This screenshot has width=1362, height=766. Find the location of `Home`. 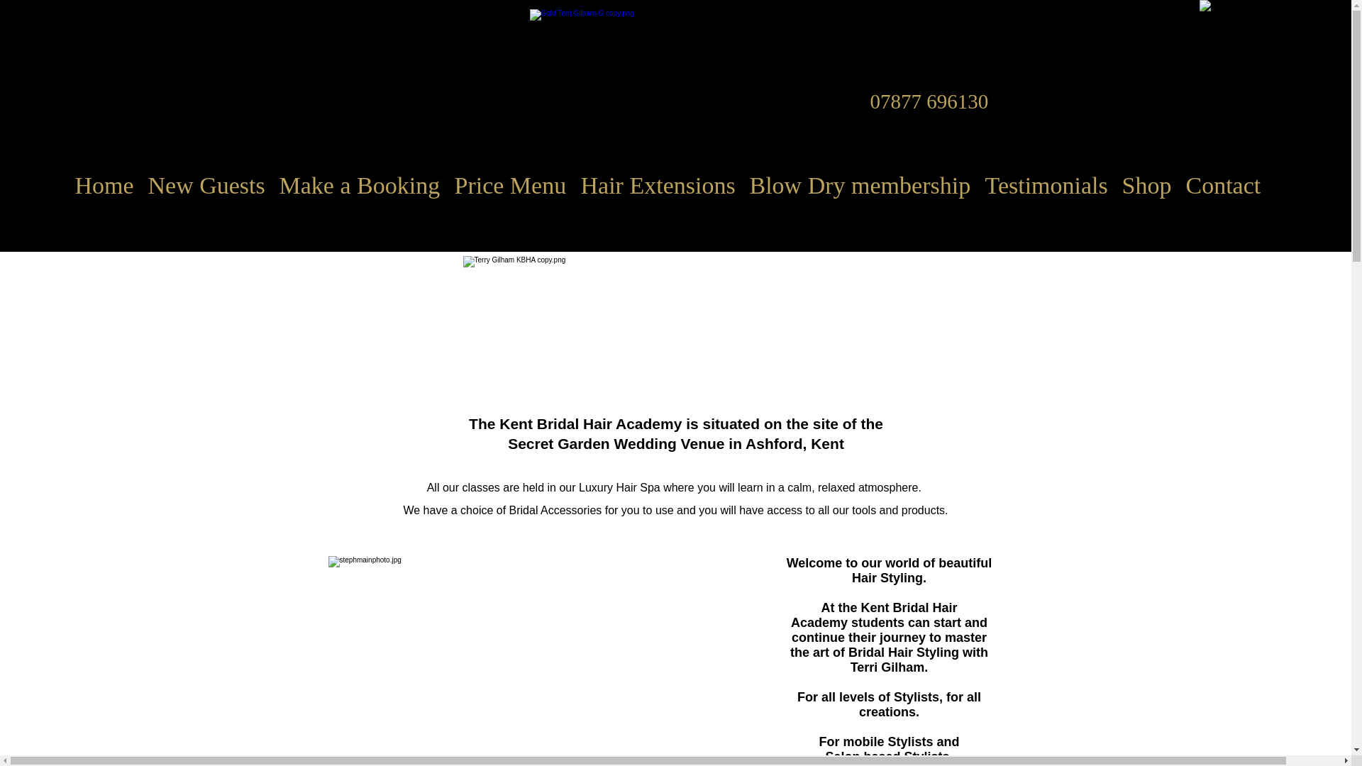

Home is located at coordinates (105, 186).